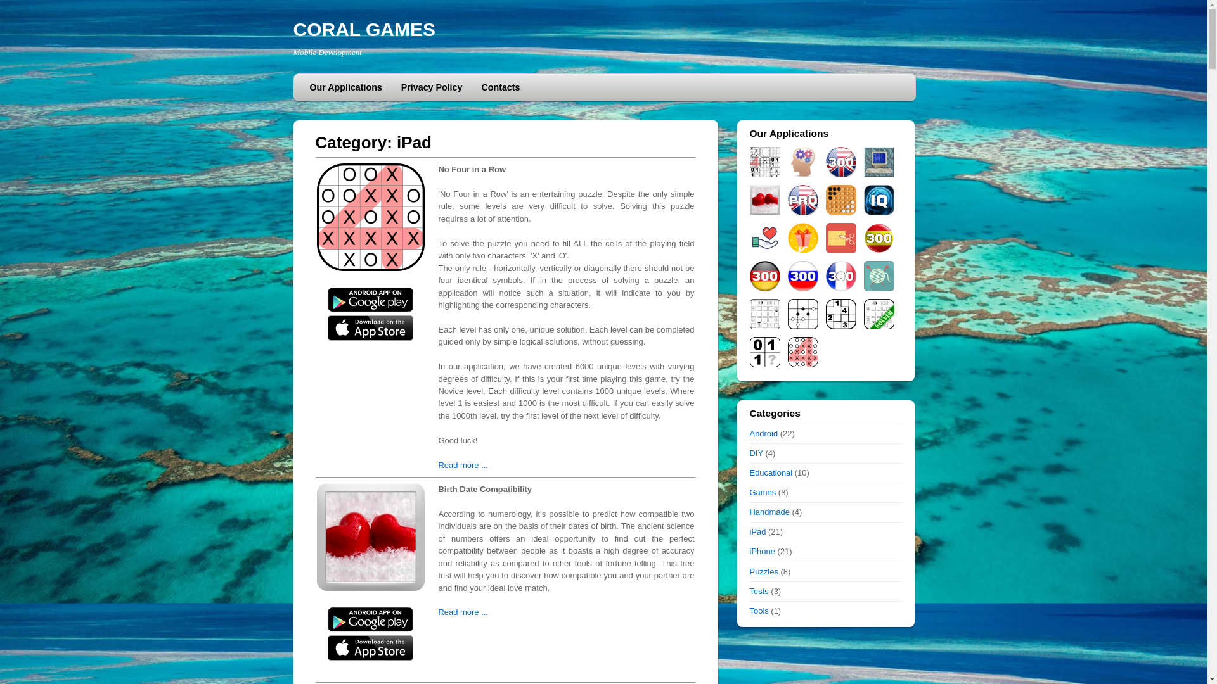 This screenshot has width=1217, height=684. I want to click on Bennet Test, so click(802, 162).